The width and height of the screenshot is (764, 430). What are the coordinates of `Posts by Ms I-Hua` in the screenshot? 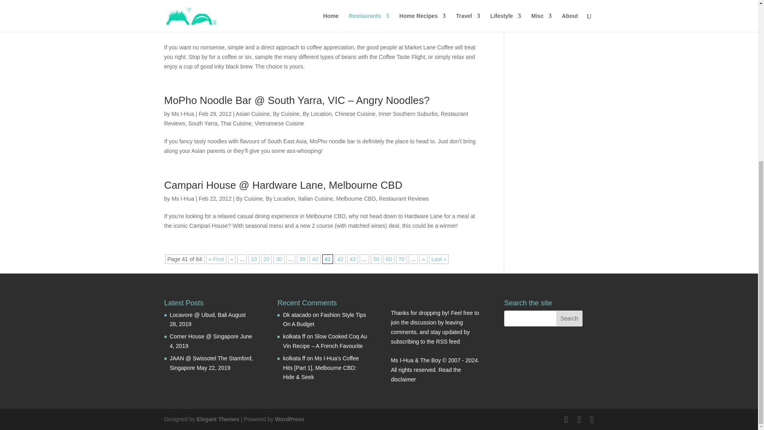 It's located at (182, 20).